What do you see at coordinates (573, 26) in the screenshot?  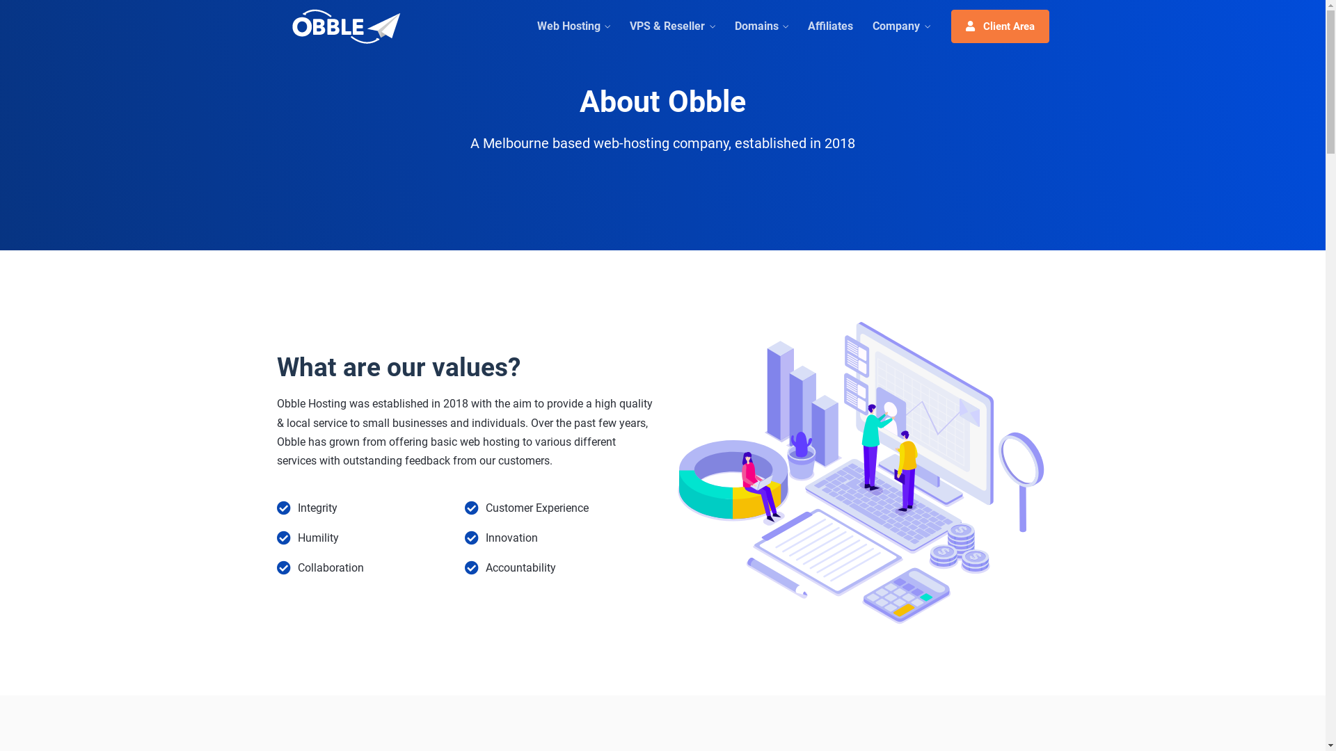 I see `Web Hosting` at bounding box center [573, 26].